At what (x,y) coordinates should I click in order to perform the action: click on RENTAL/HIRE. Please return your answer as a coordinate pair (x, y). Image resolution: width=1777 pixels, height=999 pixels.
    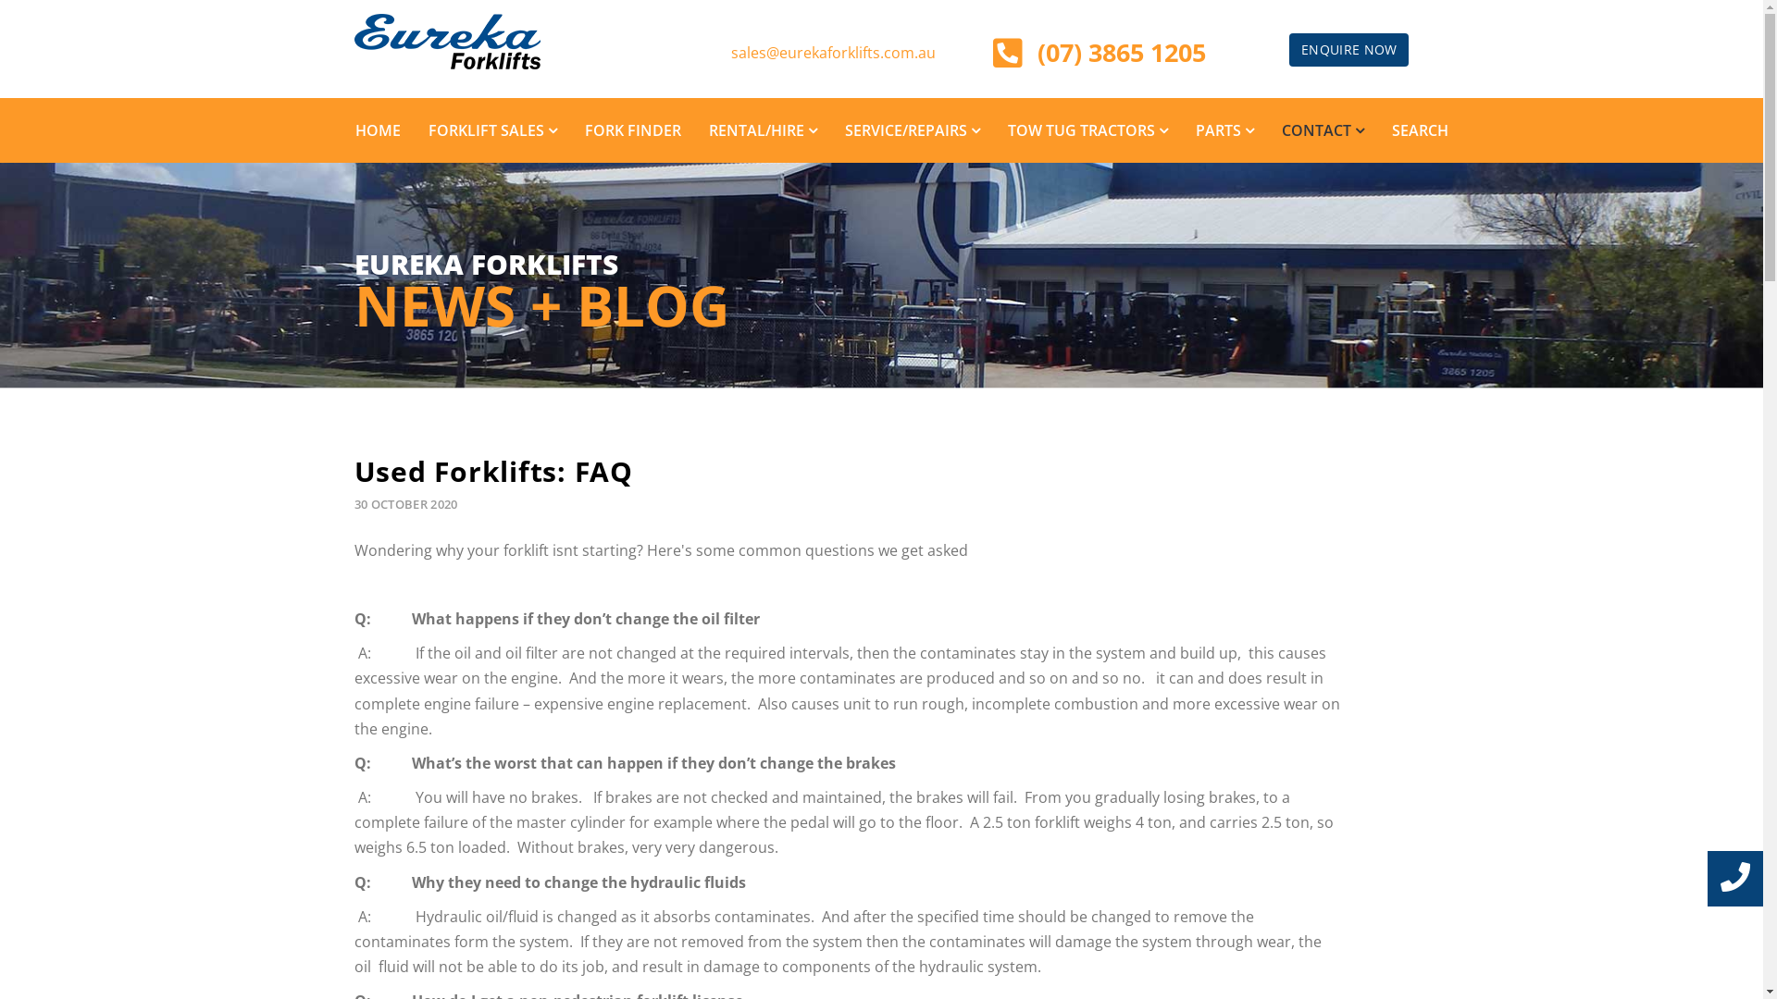
    Looking at the image, I should click on (763, 130).